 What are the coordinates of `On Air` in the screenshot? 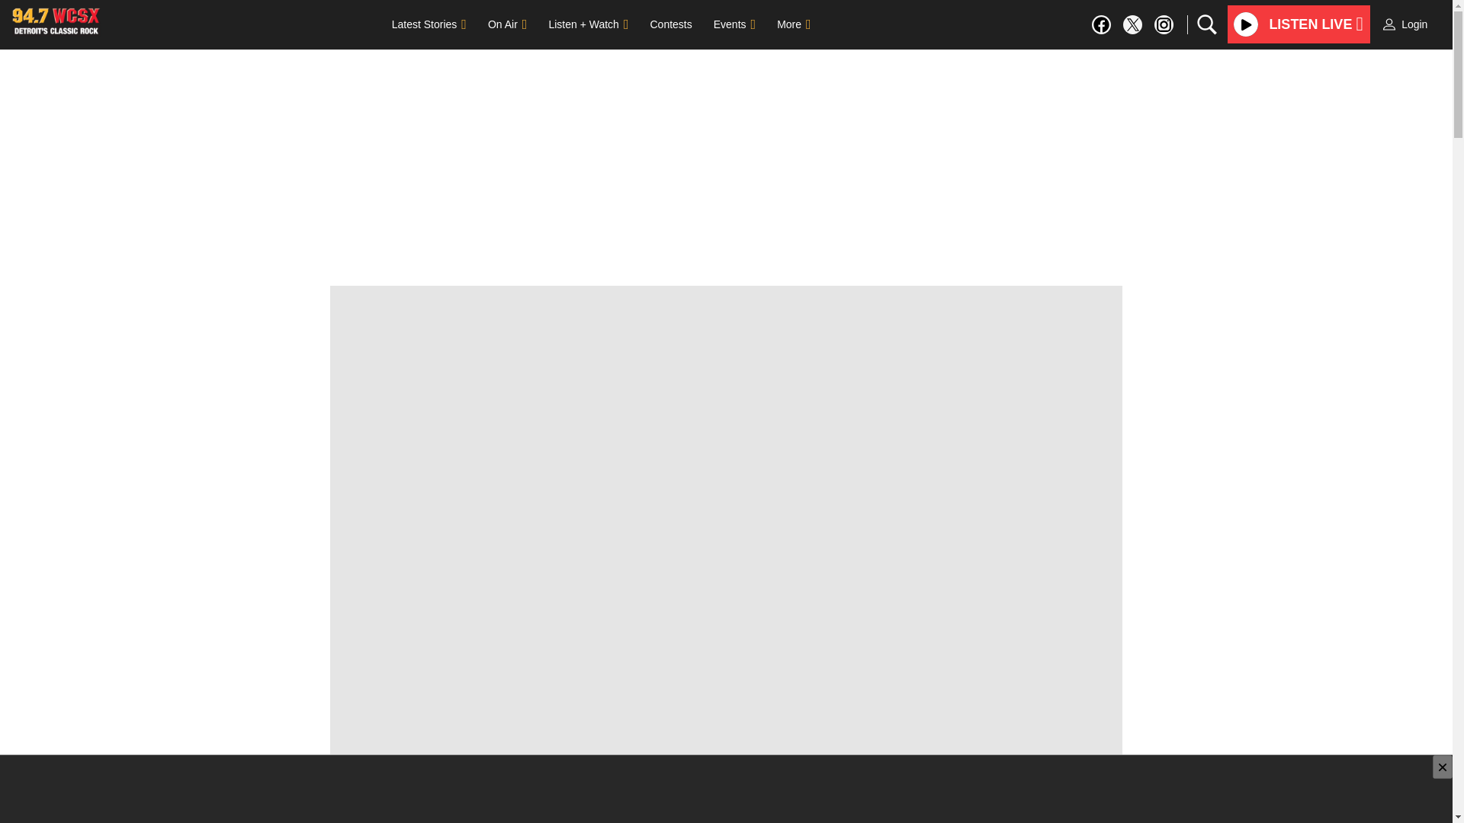 It's located at (506, 24).